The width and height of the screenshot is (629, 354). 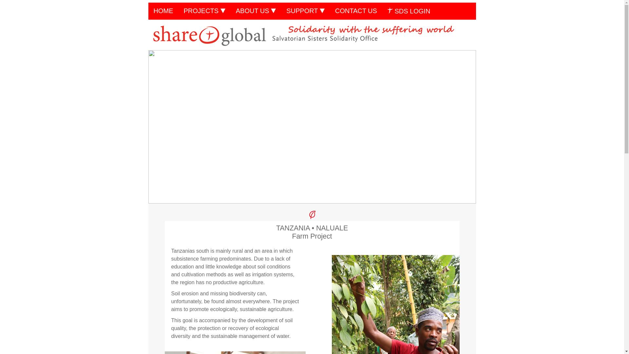 I want to click on PROJECTS, so click(x=204, y=11).